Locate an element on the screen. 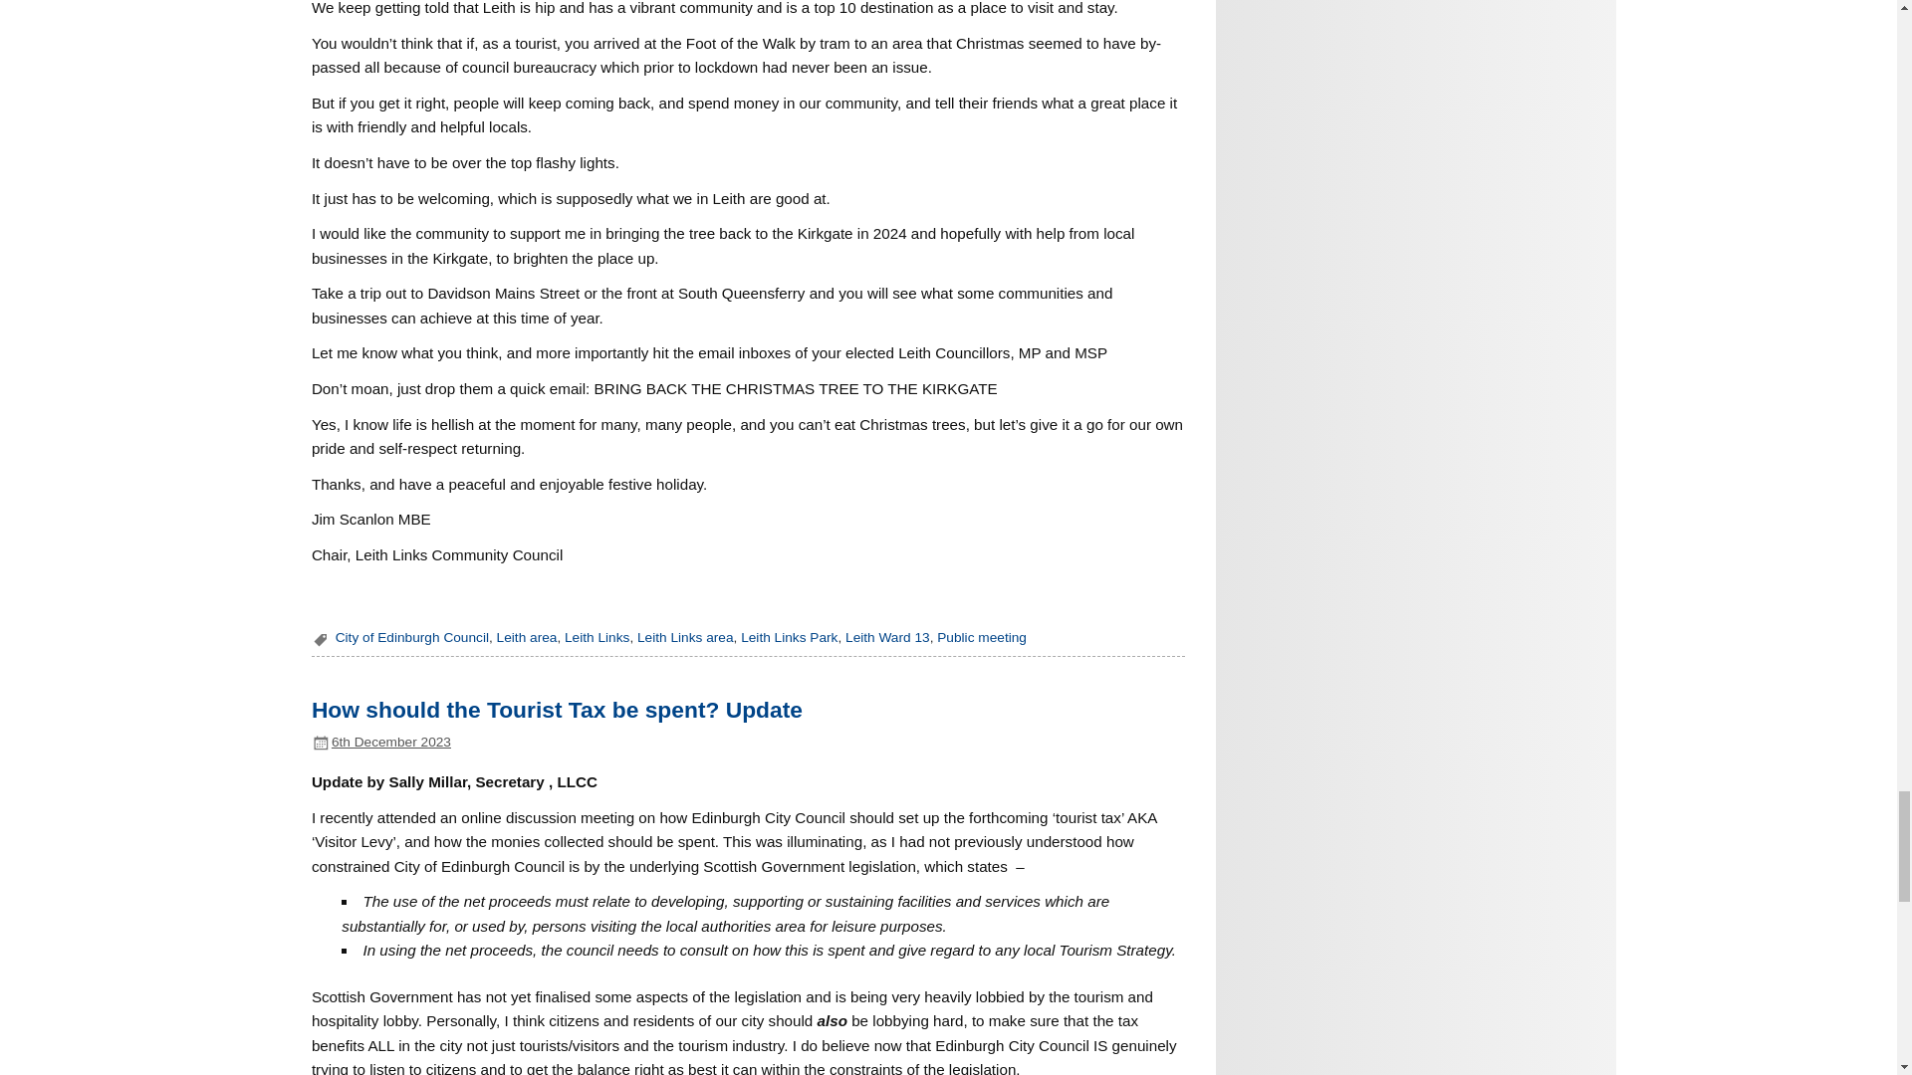 This screenshot has width=1912, height=1075. 2:16 PM is located at coordinates (390, 741).